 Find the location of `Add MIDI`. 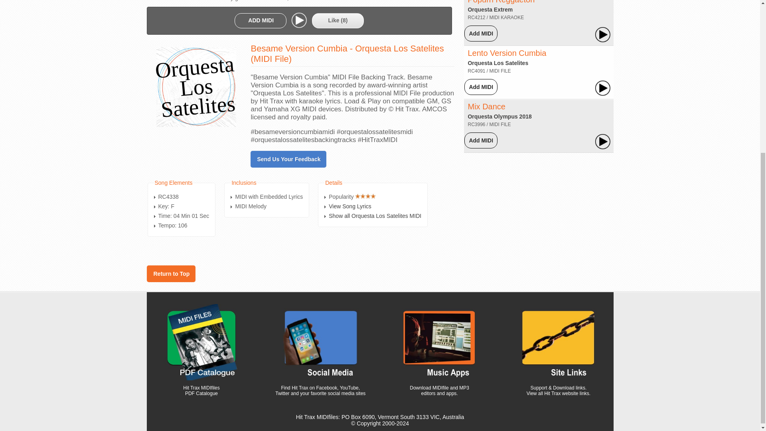

Add MIDI is located at coordinates (481, 140).